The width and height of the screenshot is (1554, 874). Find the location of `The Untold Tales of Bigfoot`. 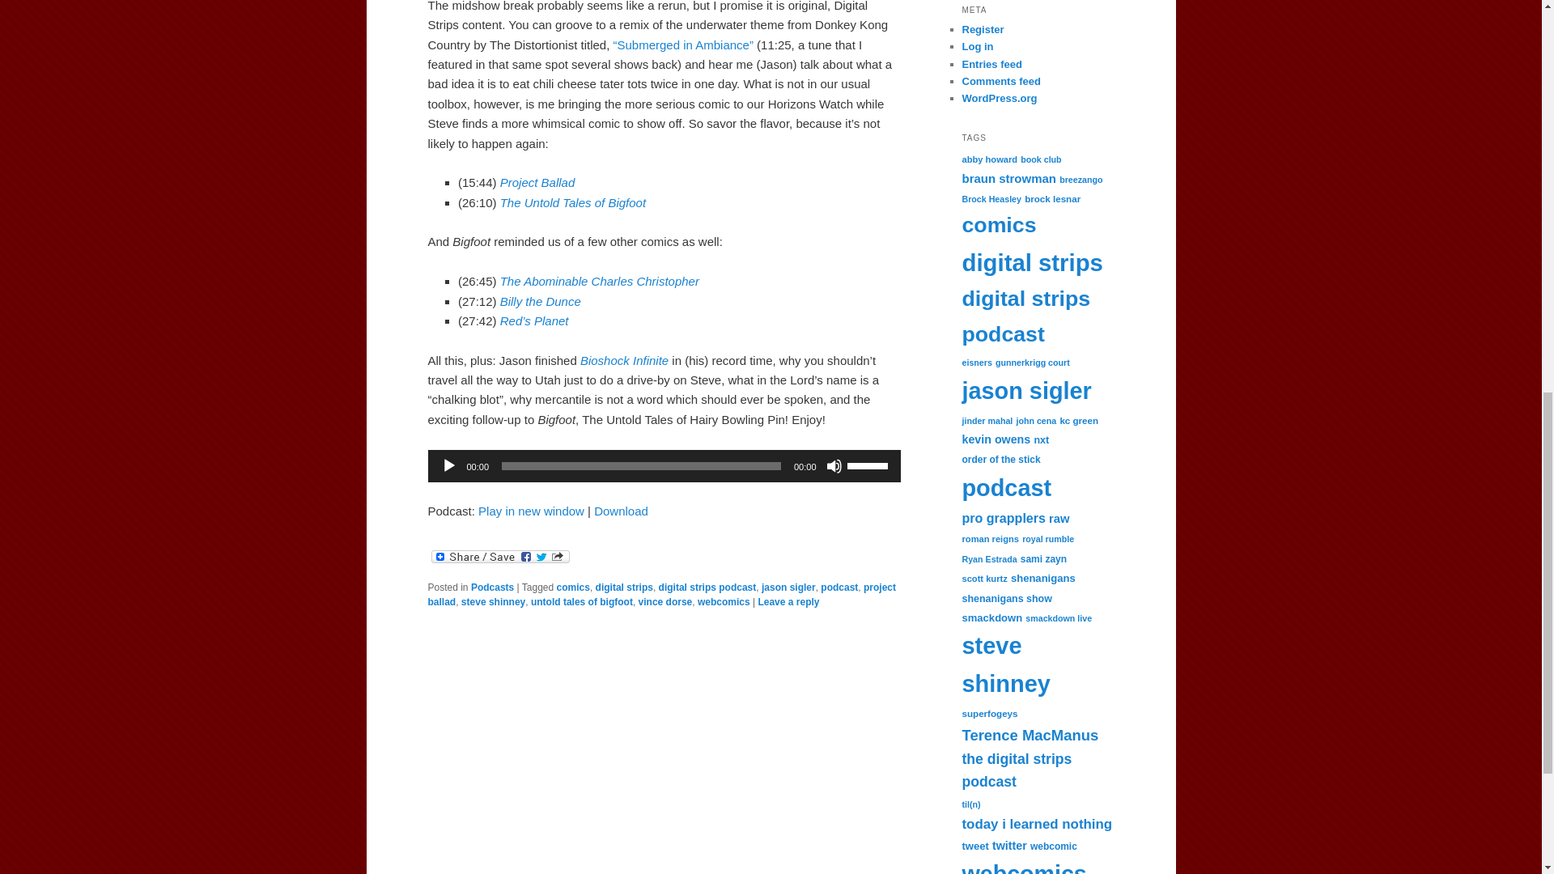

The Untold Tales of Bigfoot is located at coordinates (573, 202).